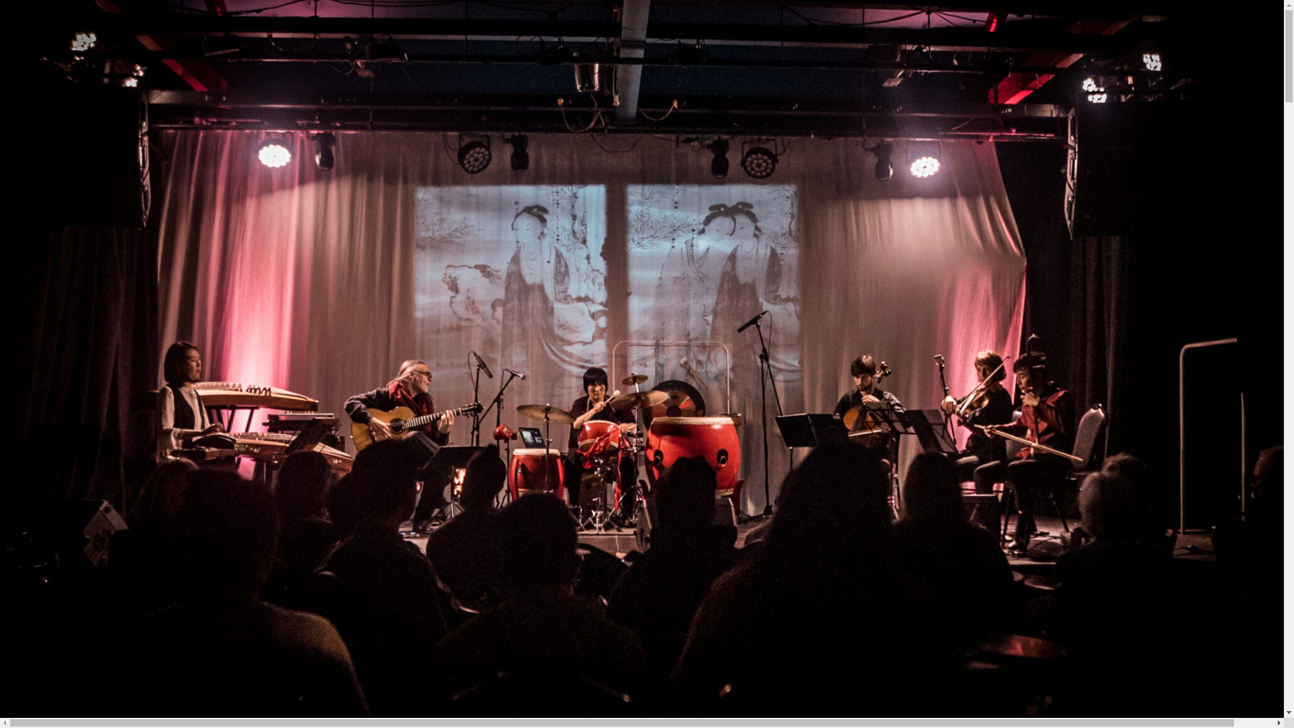 This screenshot has height=728, width=1294. What do you see at coordinates (195, 100) in the screenshot?
I see `Search` at bounding box center [195, 100].